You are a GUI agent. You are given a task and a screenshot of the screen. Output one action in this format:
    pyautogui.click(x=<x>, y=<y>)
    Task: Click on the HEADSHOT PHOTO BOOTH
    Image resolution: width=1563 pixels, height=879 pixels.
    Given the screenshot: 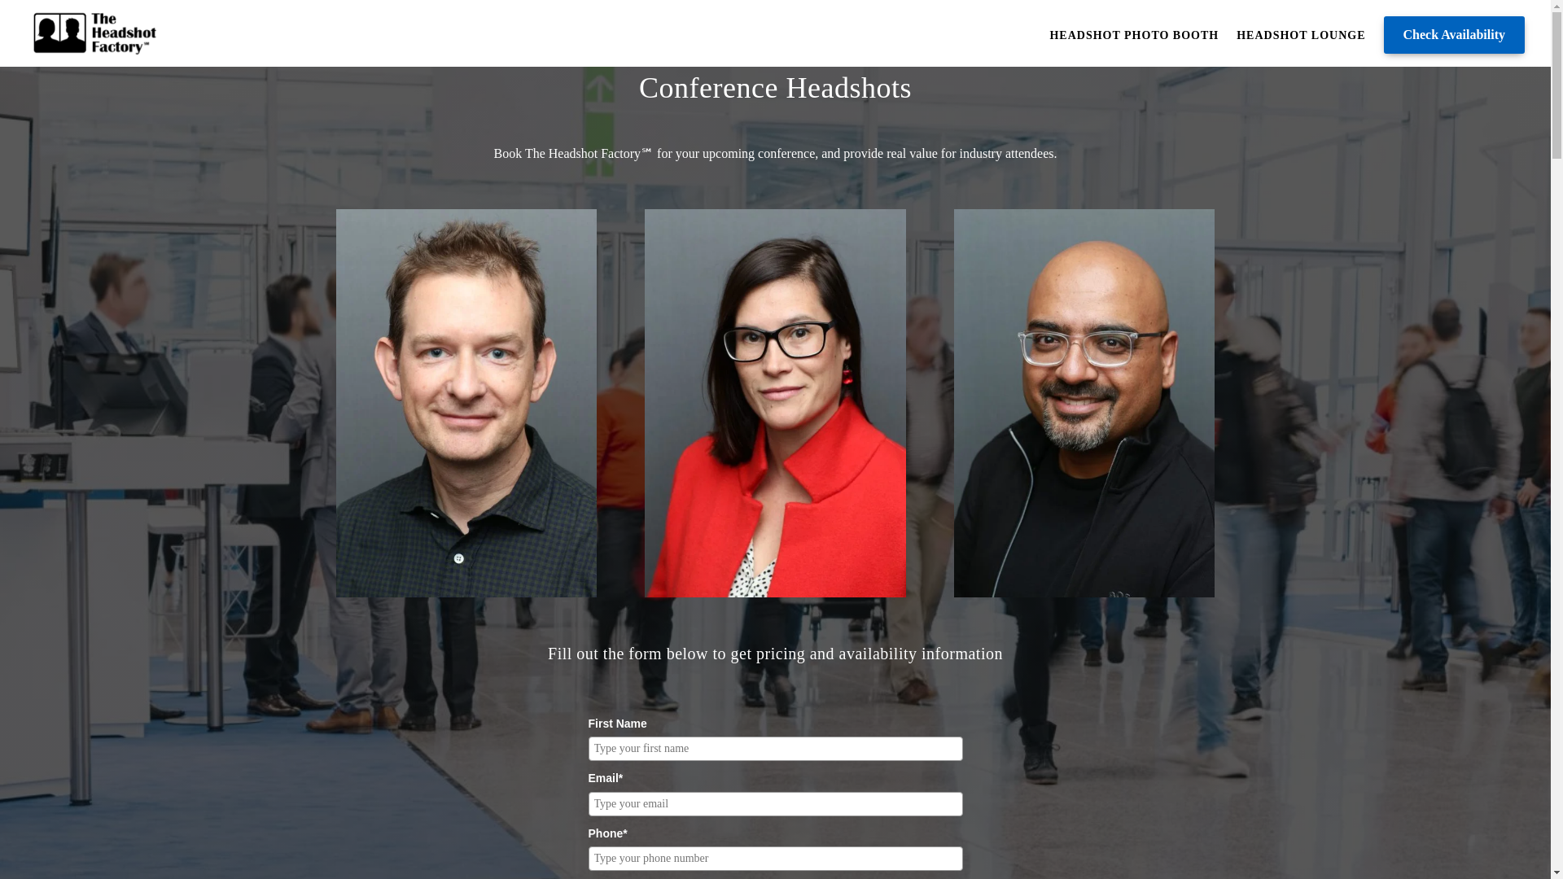 What is the action you would take?
    pyautogui.click(x=1133, y=44)
    